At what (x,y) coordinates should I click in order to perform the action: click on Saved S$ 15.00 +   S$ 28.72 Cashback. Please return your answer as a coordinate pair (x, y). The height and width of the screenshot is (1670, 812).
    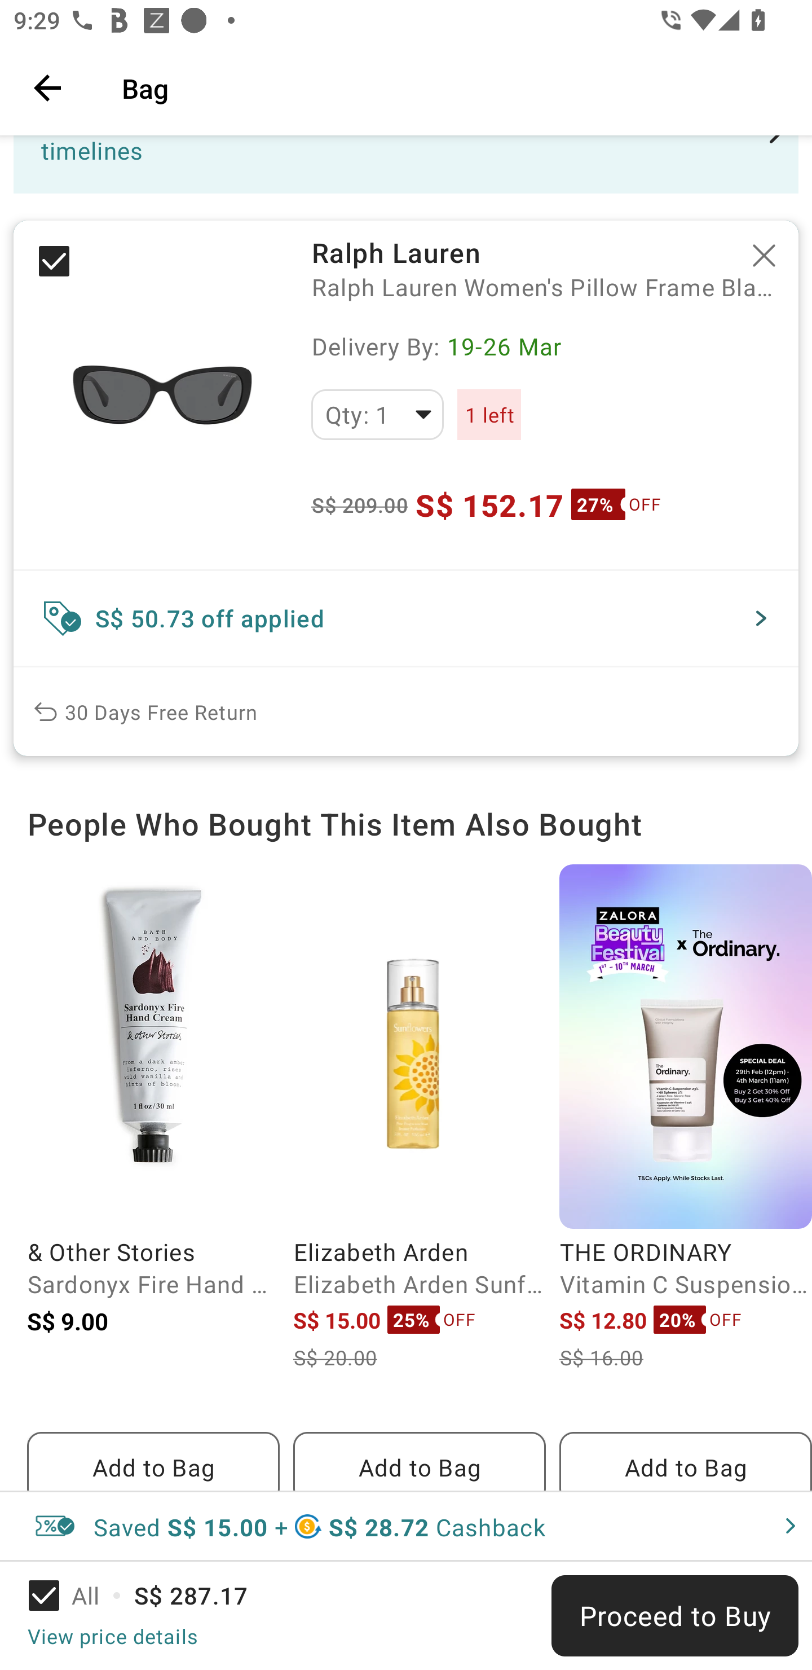
    Looking at the image, I should click on (406, 1526).